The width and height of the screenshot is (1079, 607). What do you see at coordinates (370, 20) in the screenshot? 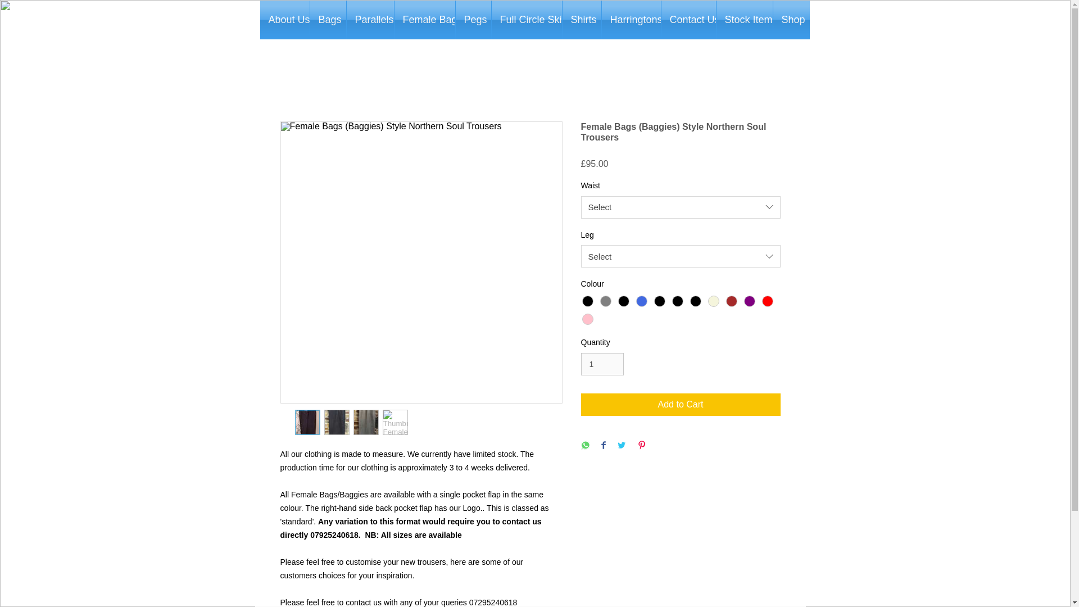
I see `Parallels` at bounding box center [370, 20].